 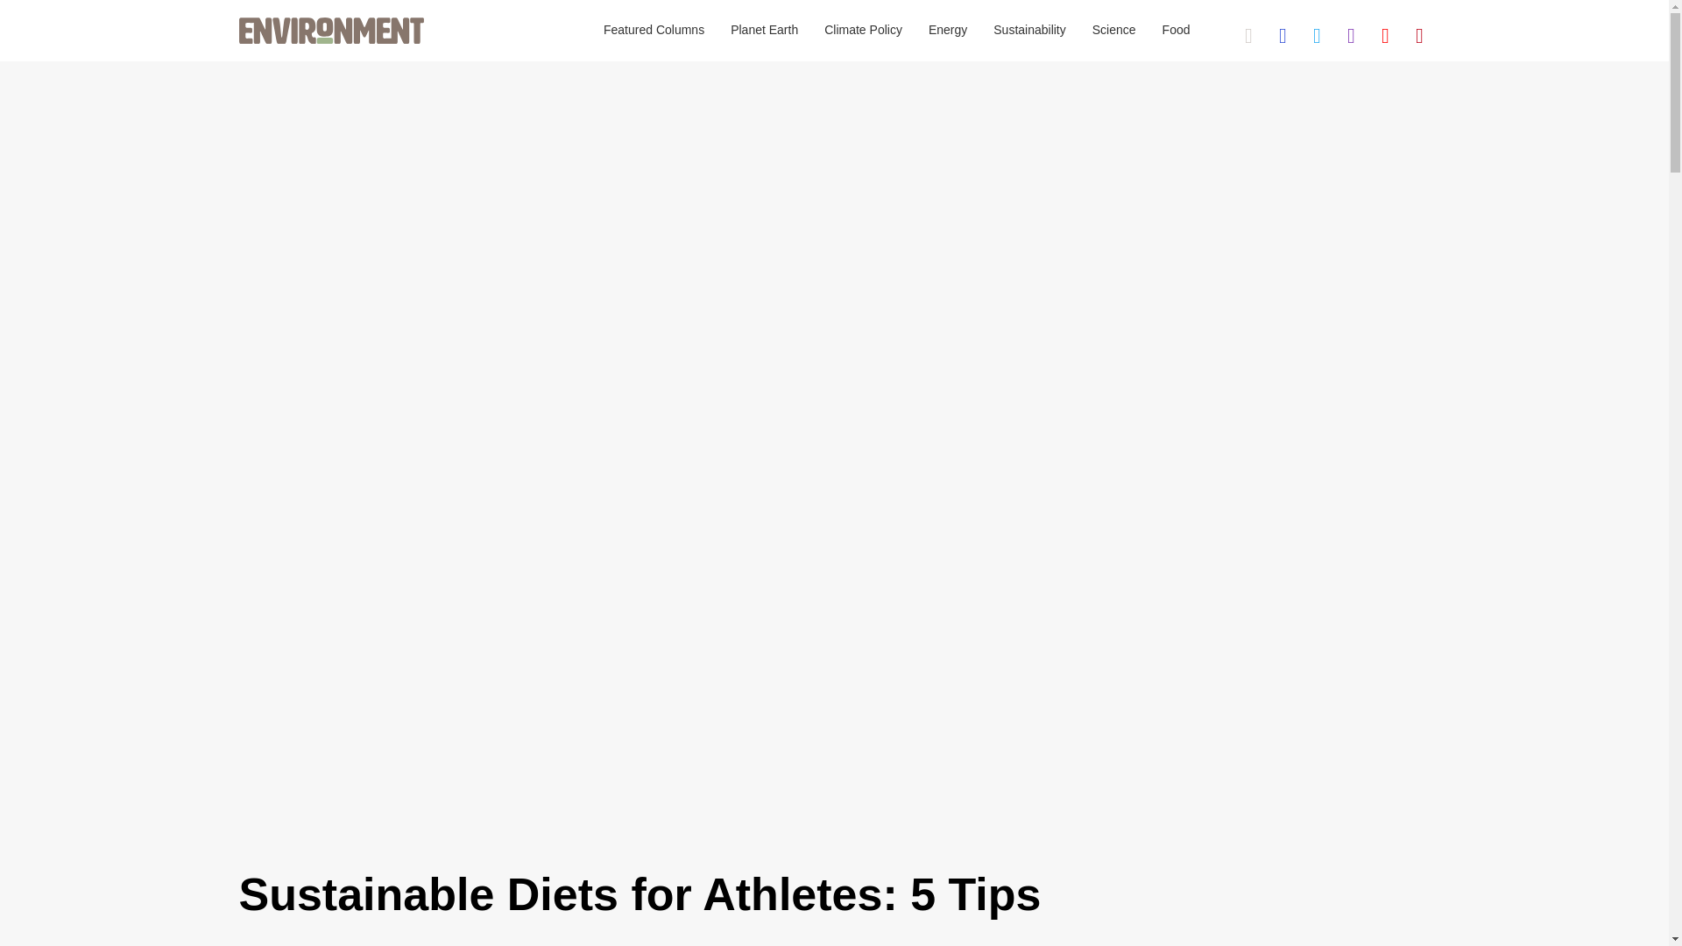 What do you see at coordinates (1176, 32) in the screenshot?
I see `Food` at bounding box center [1176, 32].